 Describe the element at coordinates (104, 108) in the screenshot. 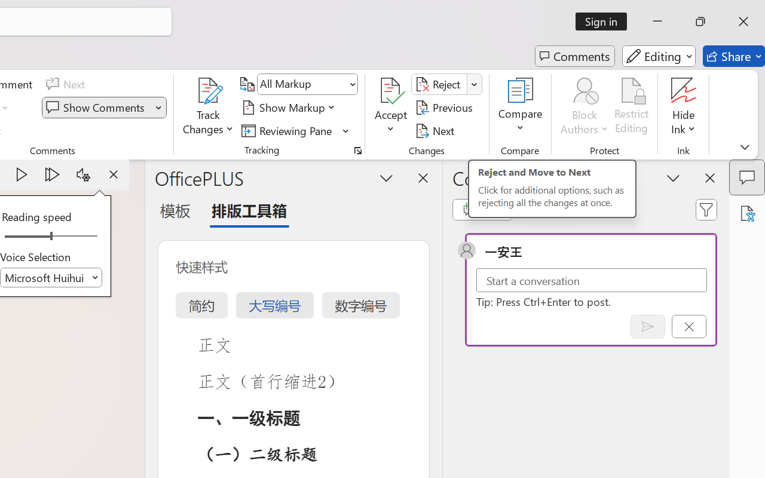

I see `Show Comments` at that location.